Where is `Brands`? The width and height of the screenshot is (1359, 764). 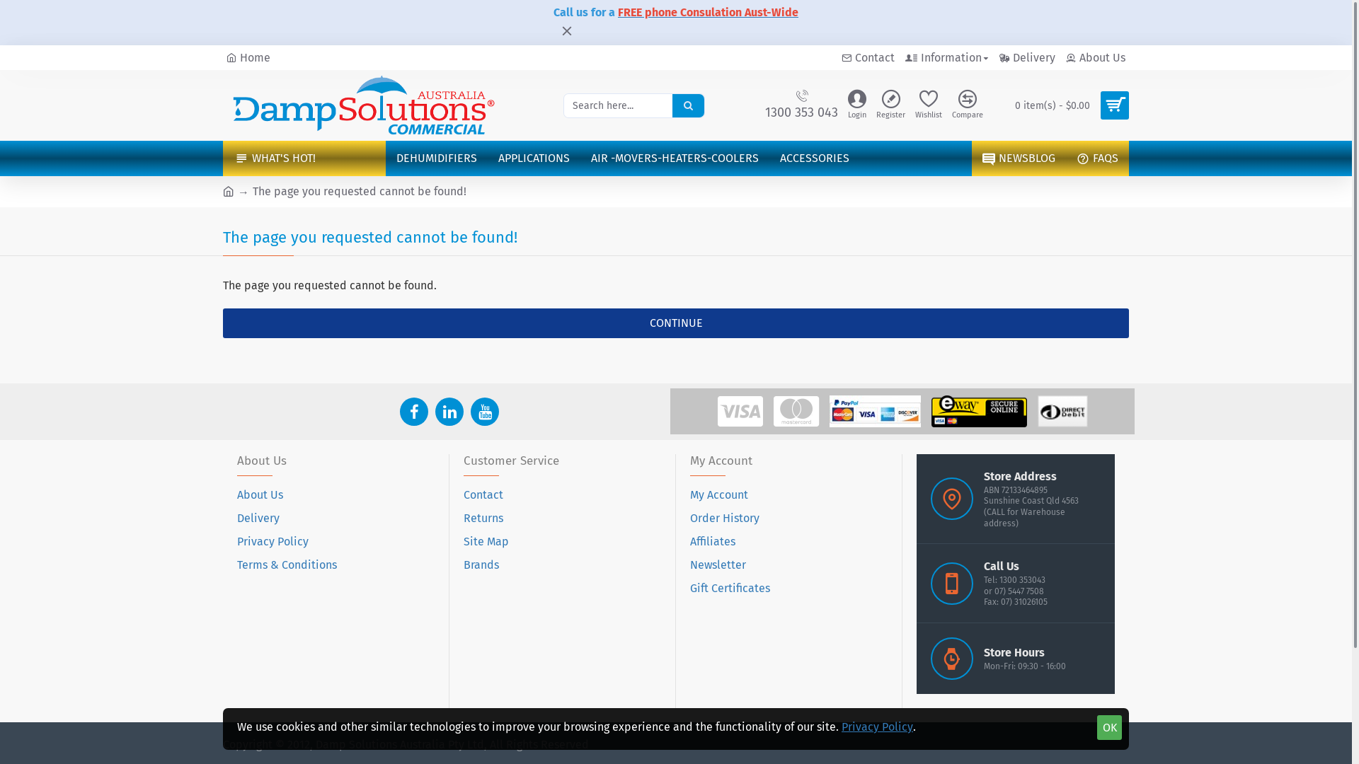
Brands is located at coordinates (481, 569).